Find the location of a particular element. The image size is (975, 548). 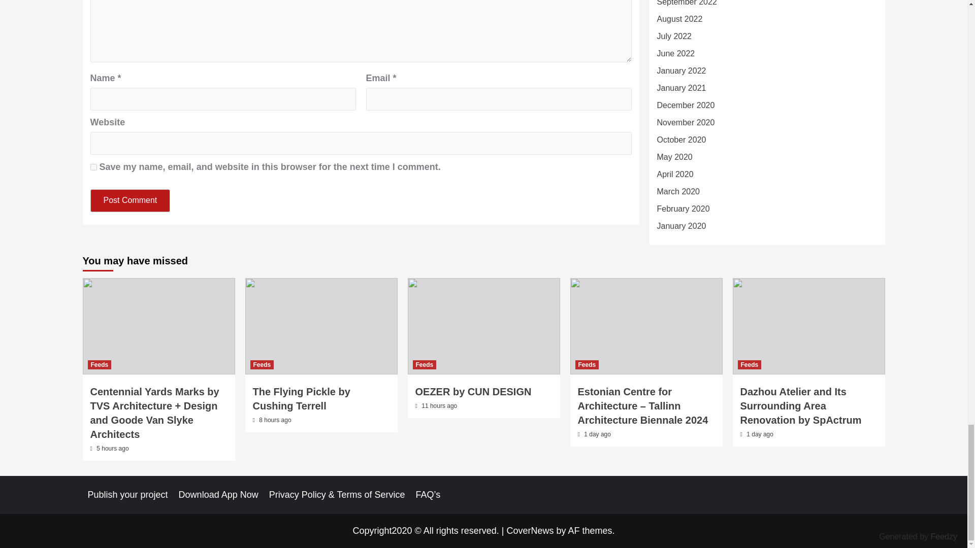

yes is located at coordinates (93, 166).